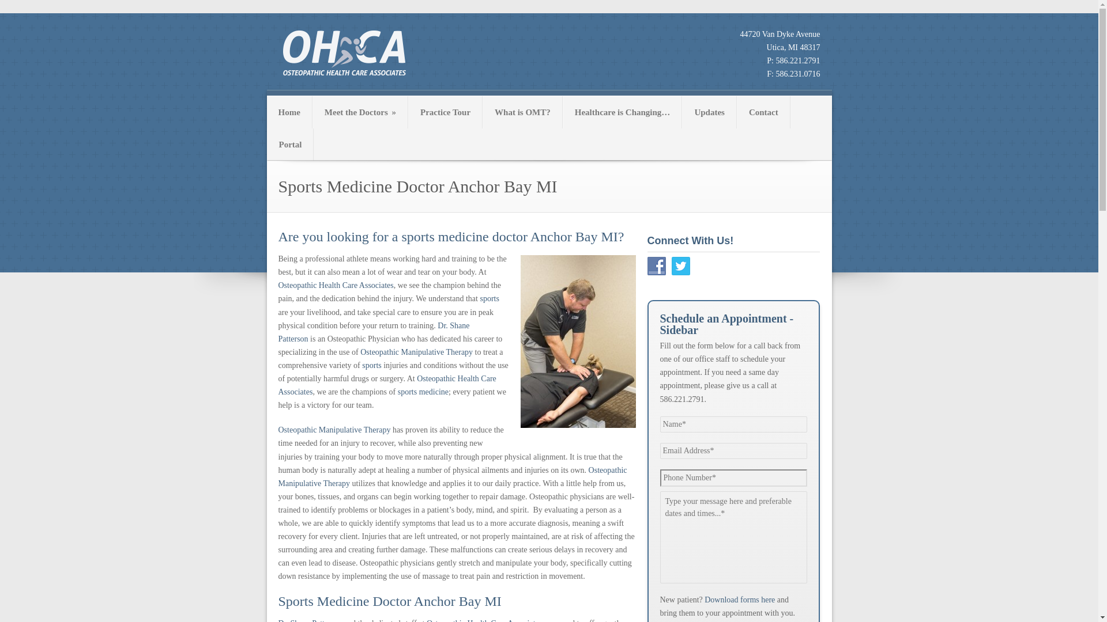  I want to click on What is OMT?, so click(522, 112).